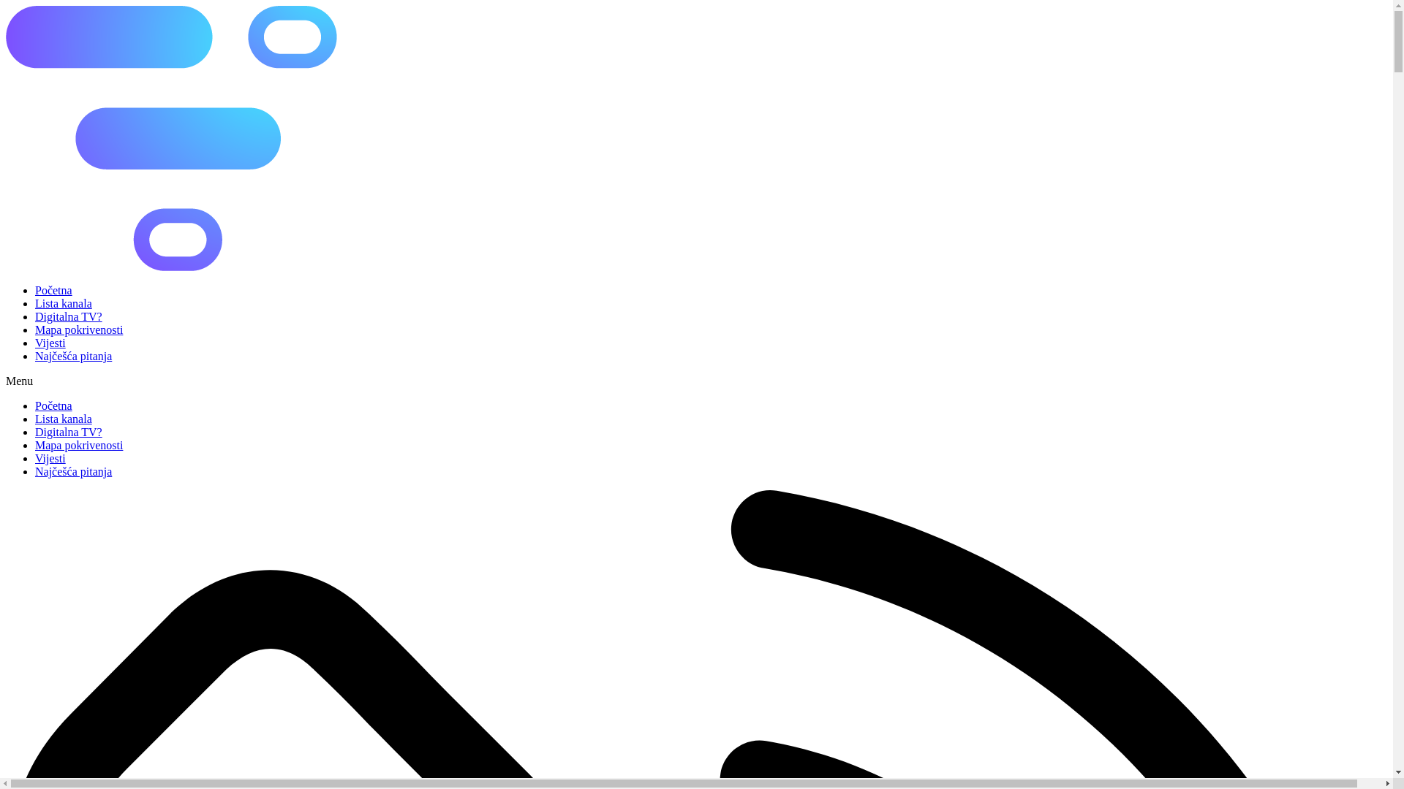 This screenshot has height=789, width=1404. What do you see at coordinates (64, 304) in the screenshot?
I see `Lista kanala` at bounding box center [64, 304].